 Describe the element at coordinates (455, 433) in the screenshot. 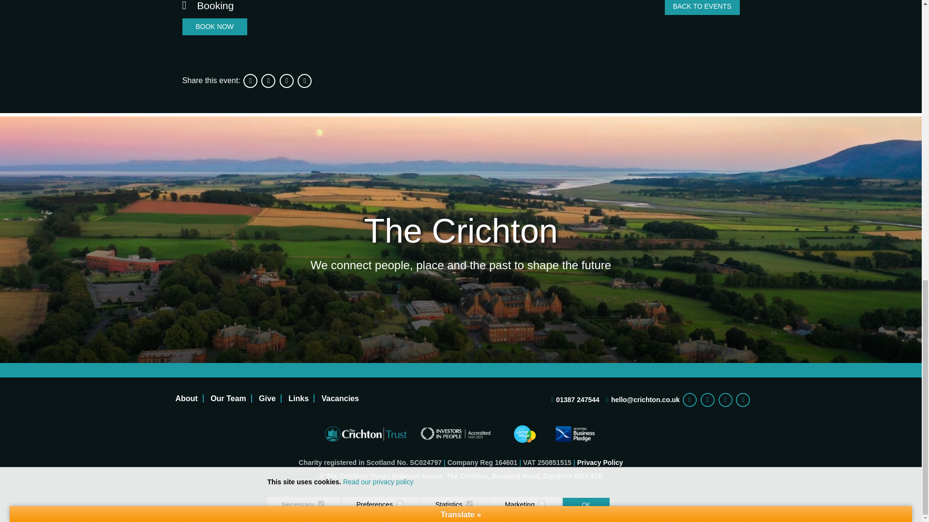

I see `Investers in people logo` at that location.